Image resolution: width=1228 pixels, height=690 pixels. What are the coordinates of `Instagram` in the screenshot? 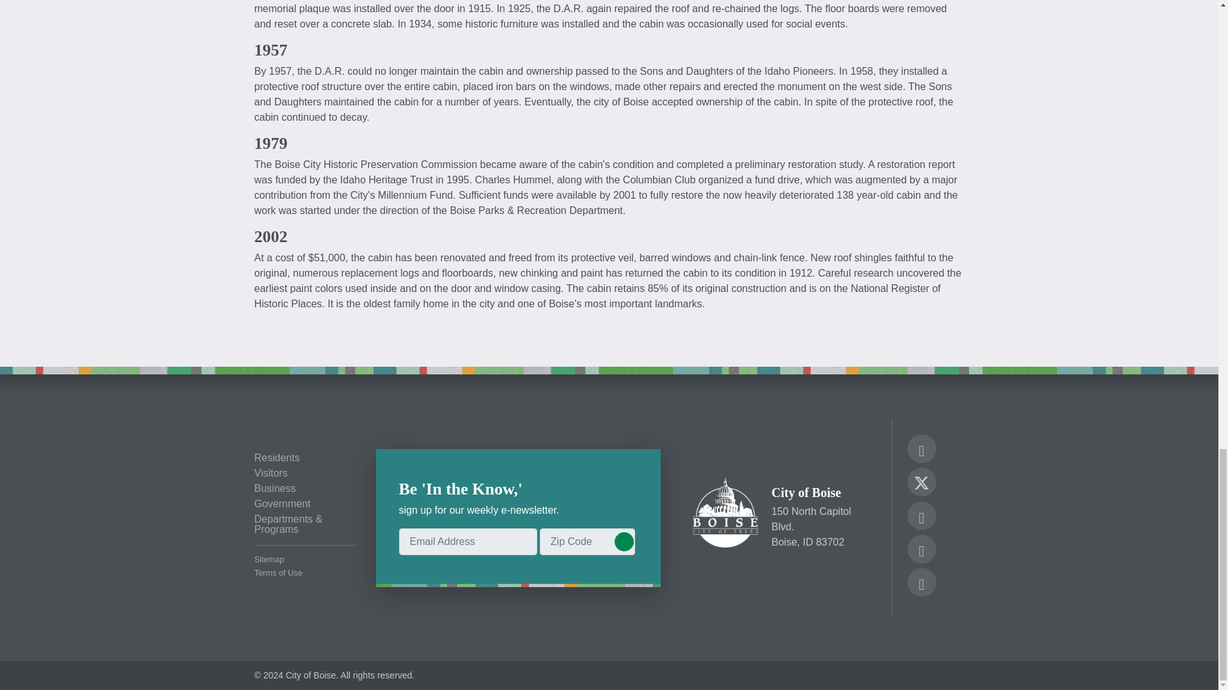 It's located at (921, 517).